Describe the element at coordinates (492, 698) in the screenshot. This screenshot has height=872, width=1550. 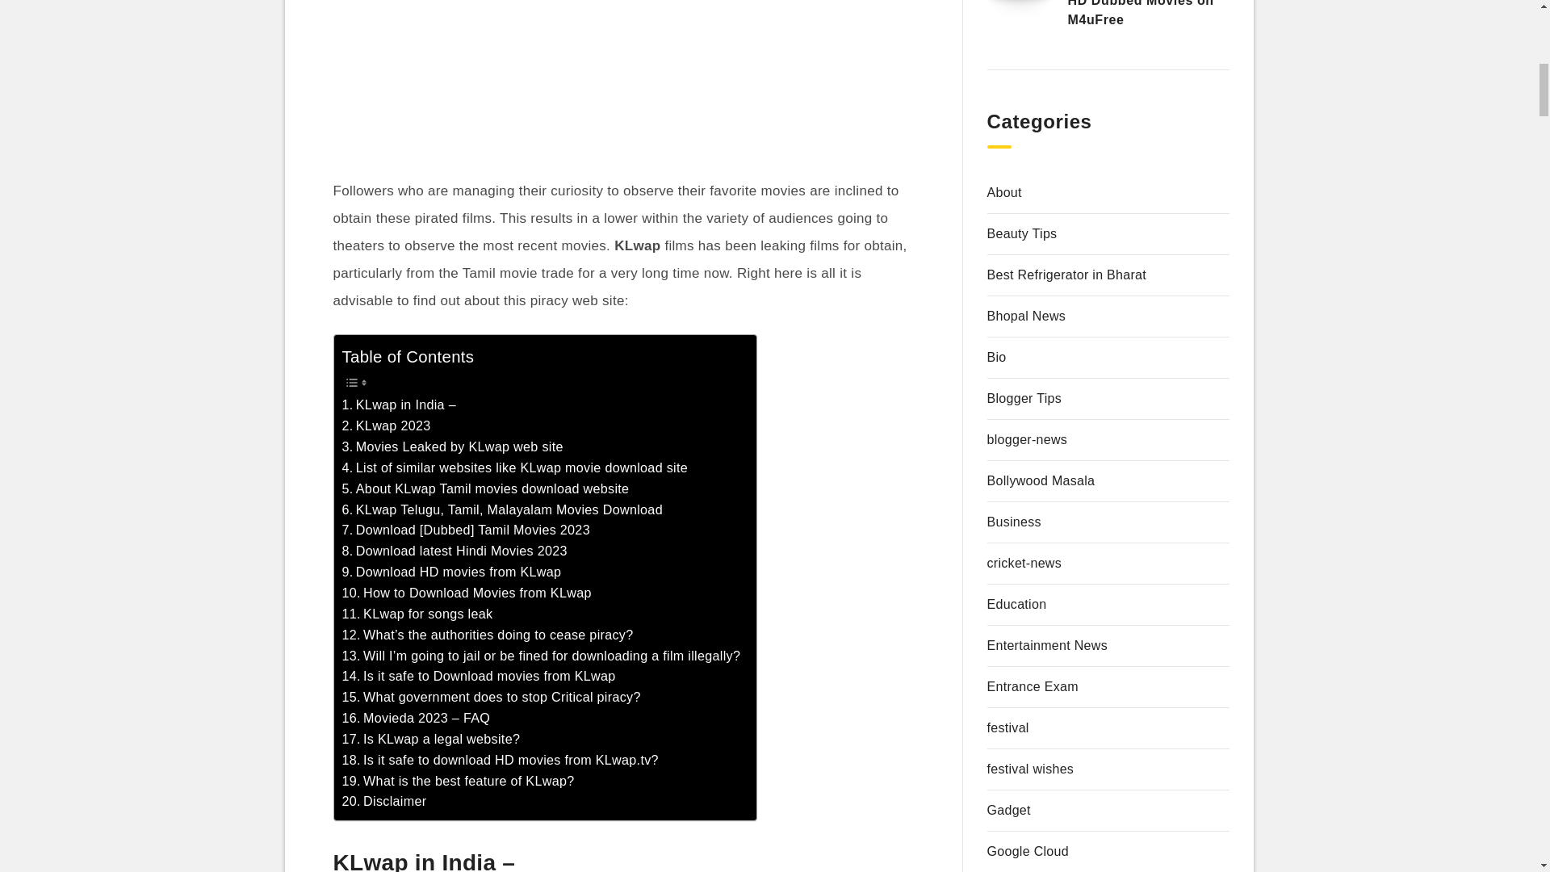
I see `What government does to stop Critical piracy?` at that location.